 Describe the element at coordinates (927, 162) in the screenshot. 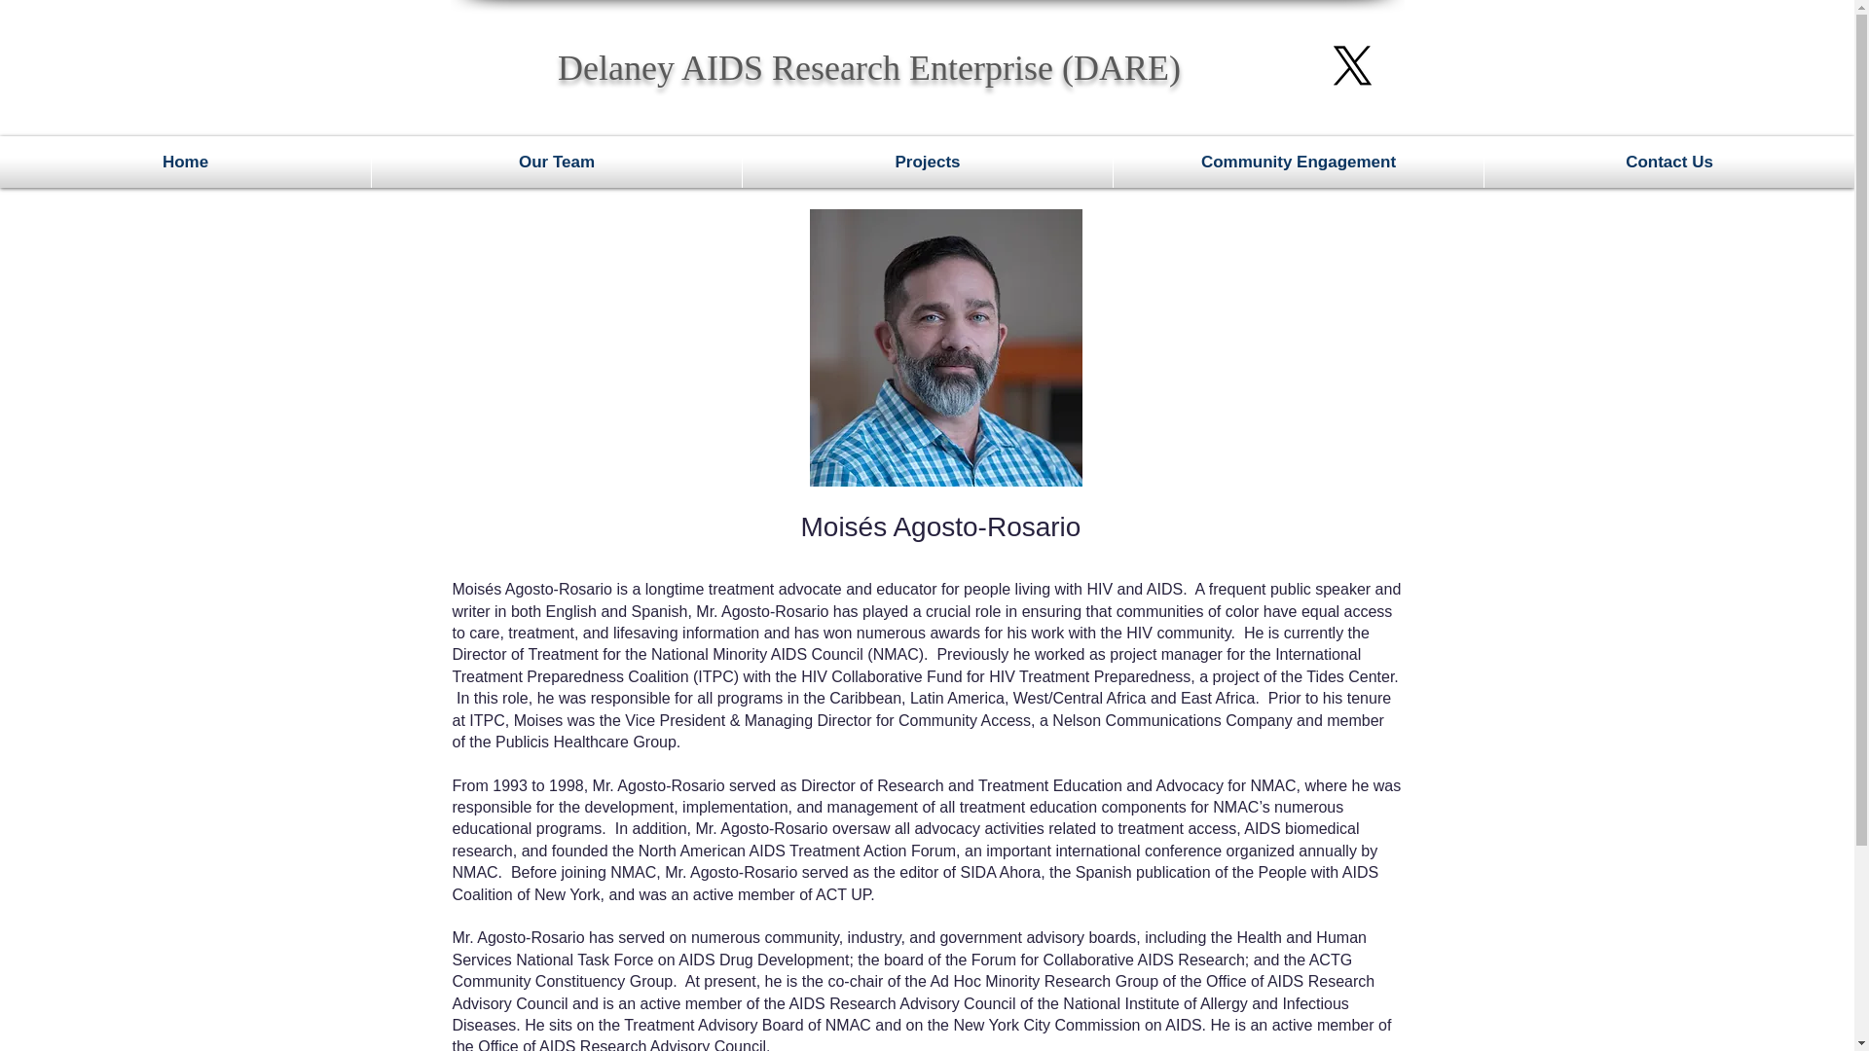

I see `Projects` at that location.